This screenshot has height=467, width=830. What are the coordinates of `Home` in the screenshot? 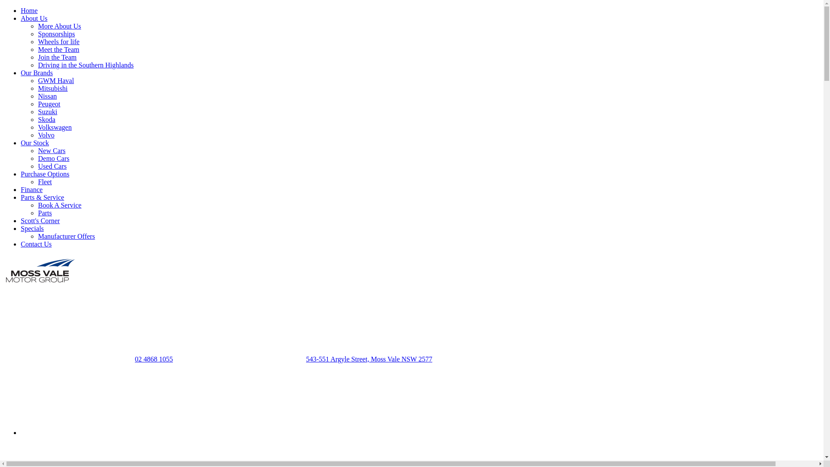 It's located at (29, 10).